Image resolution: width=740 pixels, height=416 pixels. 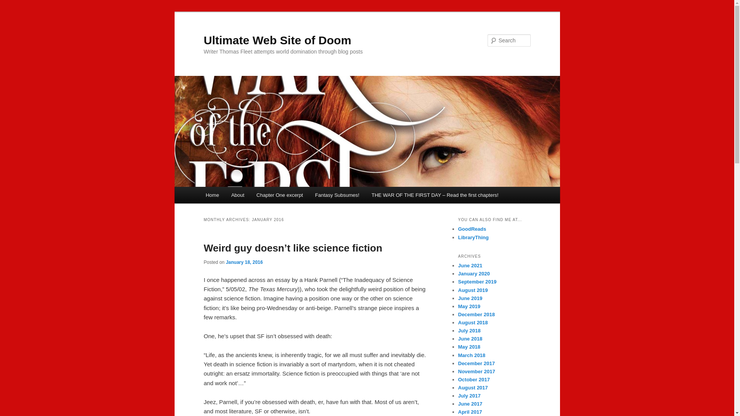 What do you see at coordinates (237, 195) in the screenshot?
I see `About` at bounding box center [237, 195].